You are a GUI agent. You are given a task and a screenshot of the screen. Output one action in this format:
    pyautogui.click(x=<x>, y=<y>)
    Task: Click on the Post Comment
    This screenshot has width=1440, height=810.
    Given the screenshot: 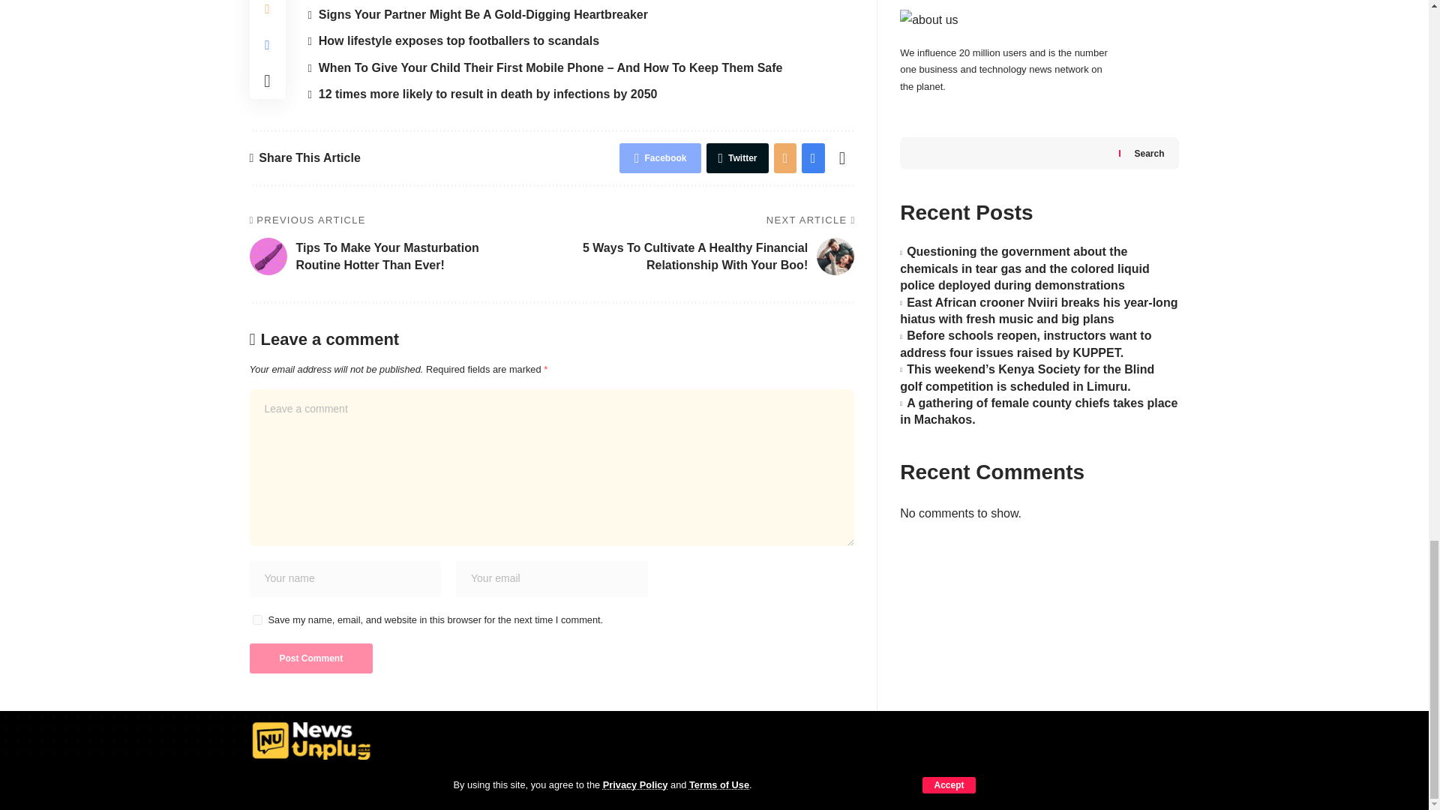 What is the action you would take?
    pyautogui.click(x=310, y=658)
    